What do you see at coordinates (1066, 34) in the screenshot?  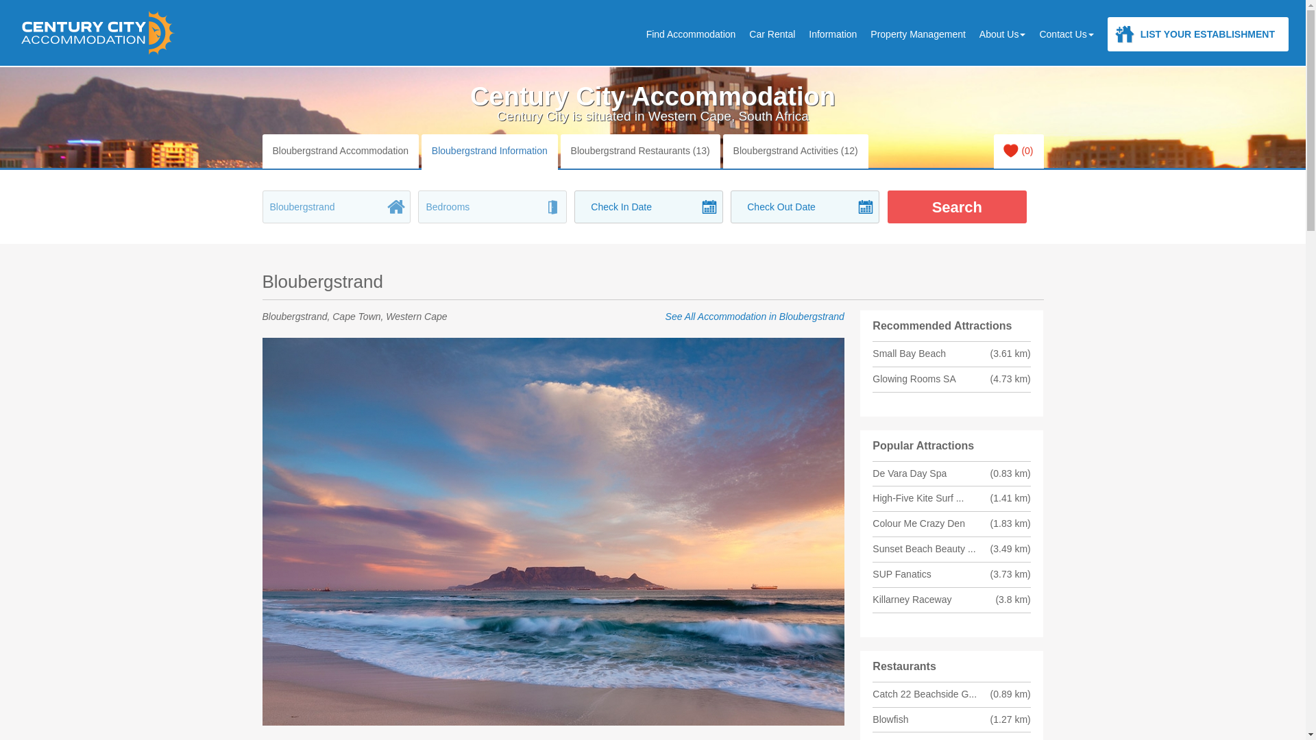 I see `Contact Us` at bounding box center [1066, 34].